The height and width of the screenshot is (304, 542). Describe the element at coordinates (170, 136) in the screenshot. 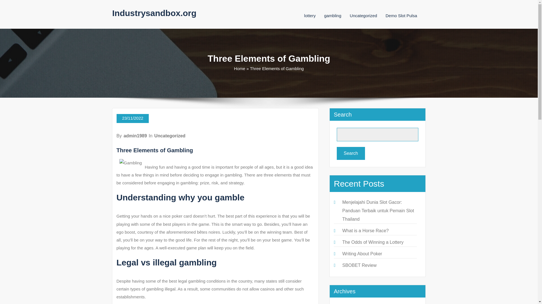

I see `Uncategorized` at that location.